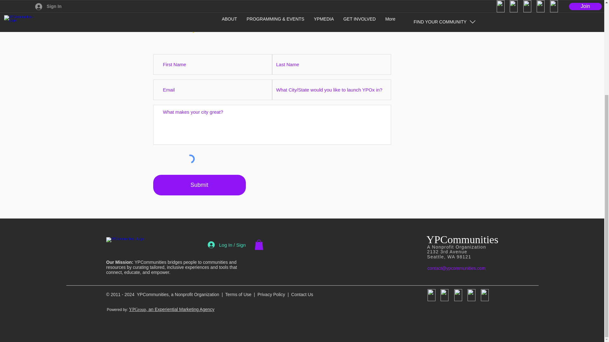 The width and height of the screenshot is (609, 342). What do you see at coordinates (172, 309) in the screenshot?
I see `YPGroup, an Experiential Marketing Agency` at bounding box center [172, 309].